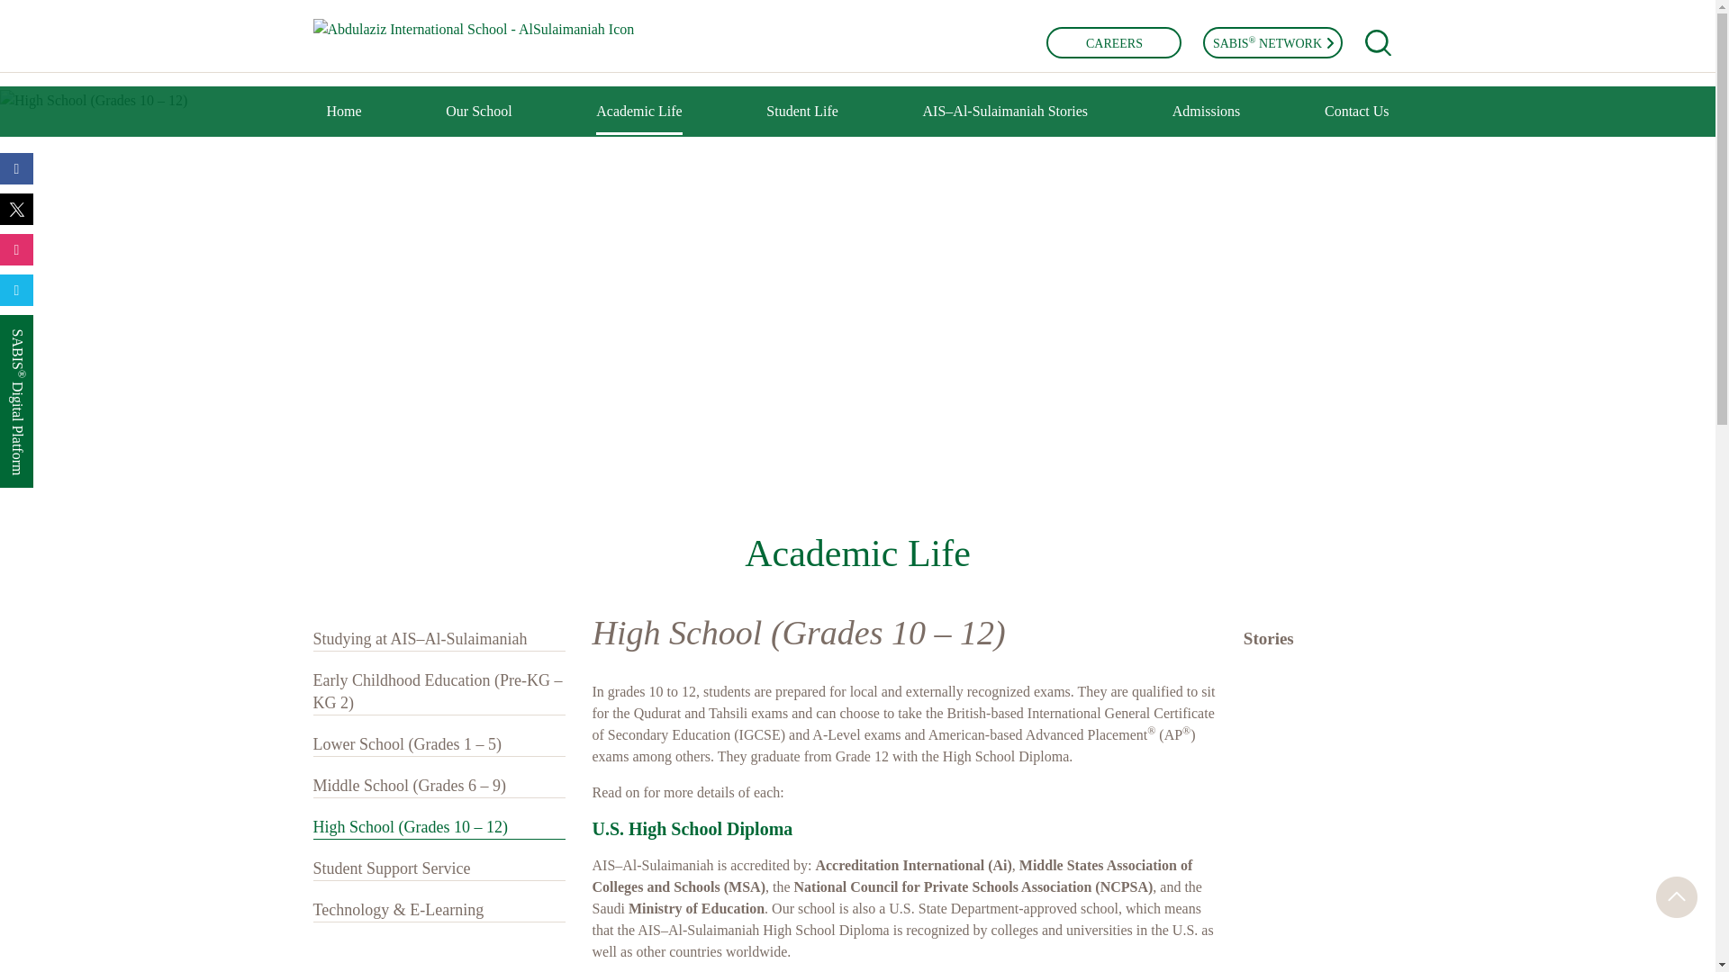  What do you see at coordinates (479, 121) in the screenshot?
I see `Our School` at bounding box center [479, 121].